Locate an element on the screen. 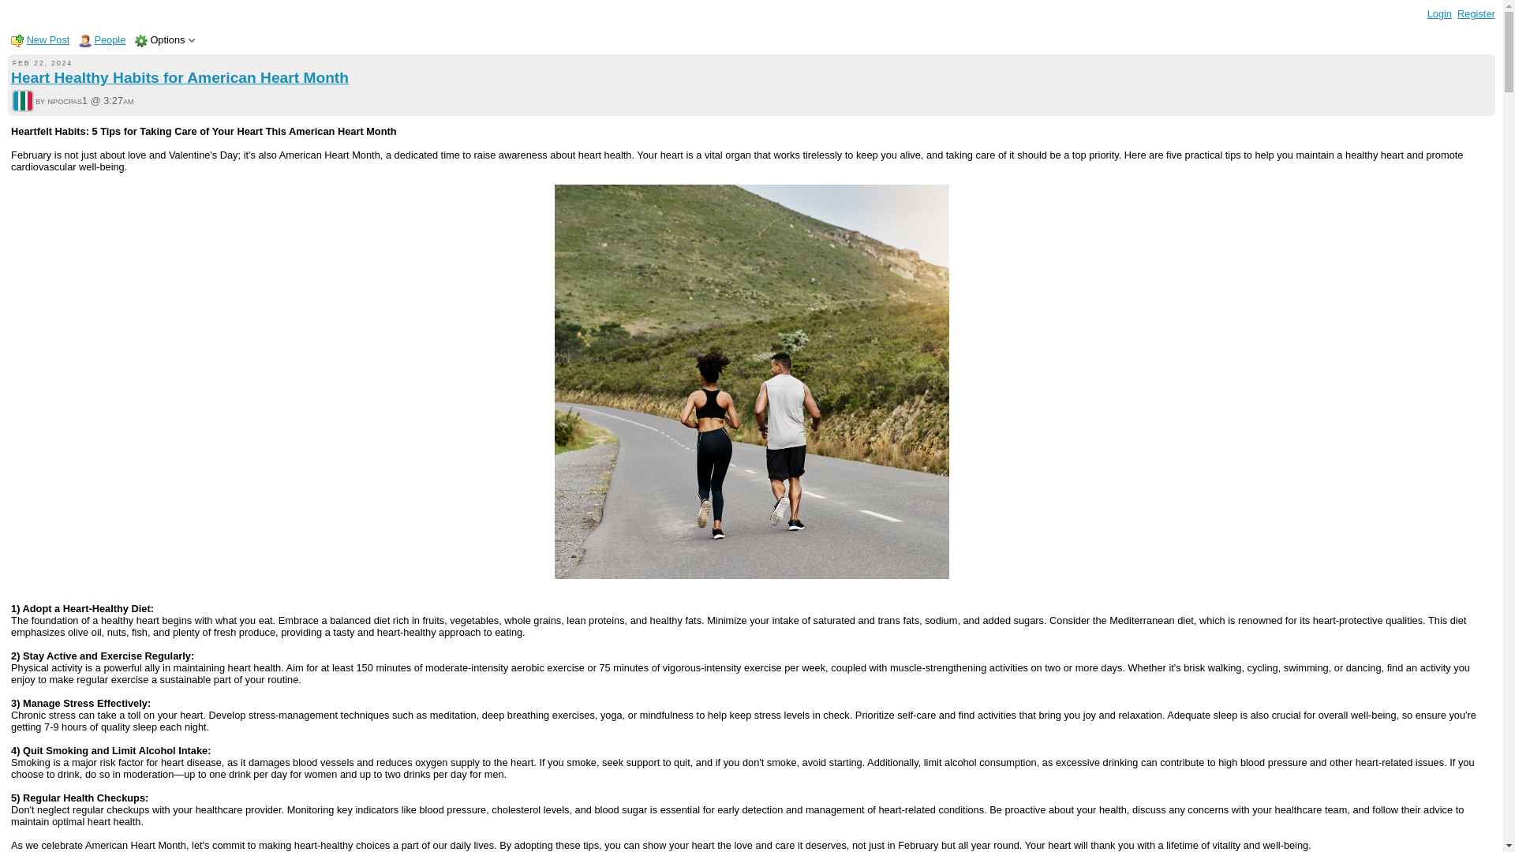  Options is located at coordinates (167, 39).